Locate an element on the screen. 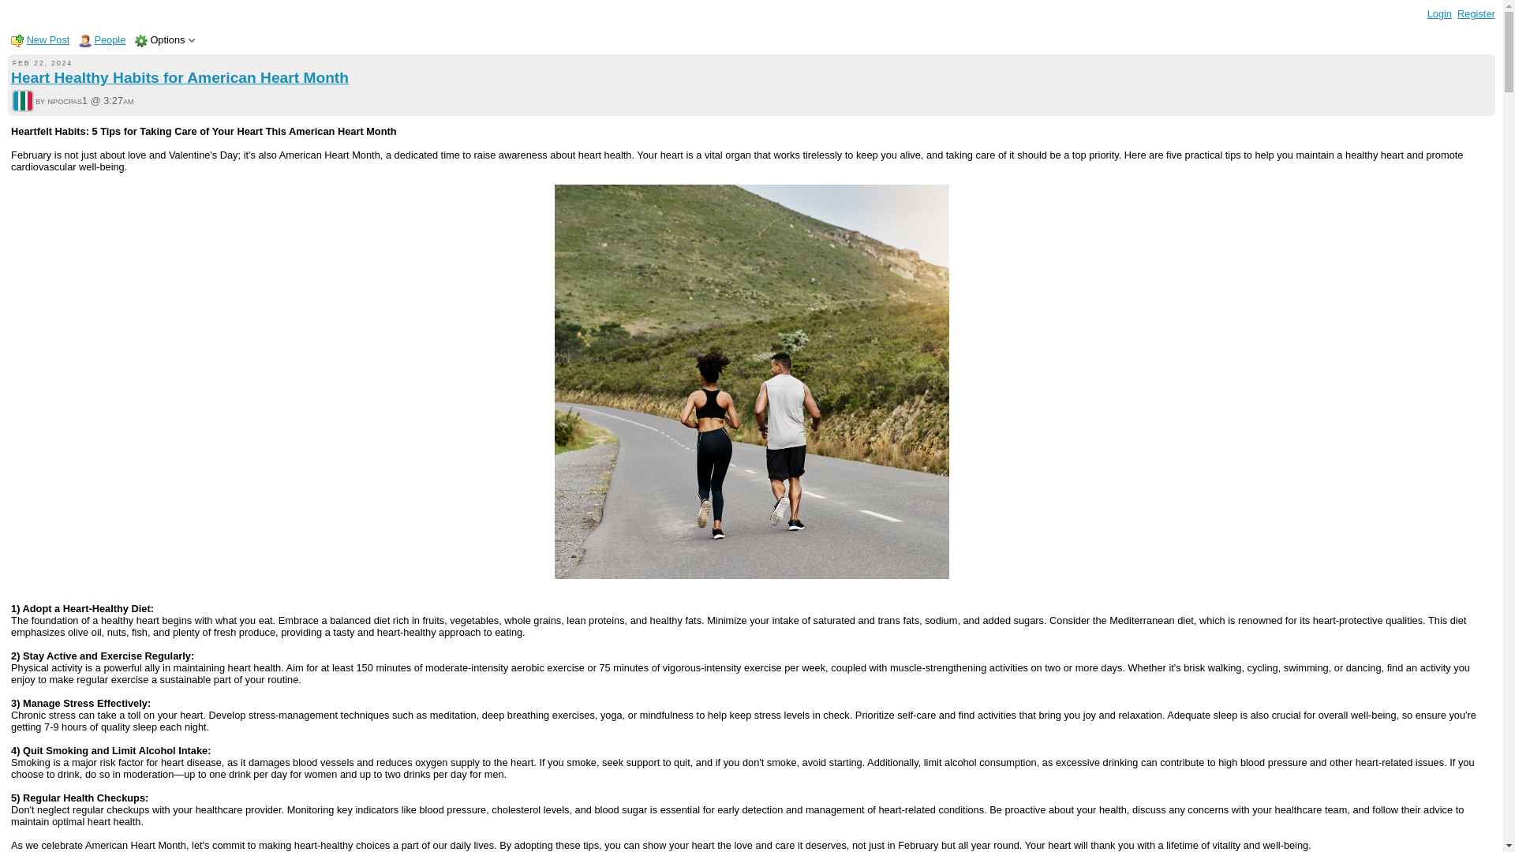  Options is located at coordinates (167, 39).